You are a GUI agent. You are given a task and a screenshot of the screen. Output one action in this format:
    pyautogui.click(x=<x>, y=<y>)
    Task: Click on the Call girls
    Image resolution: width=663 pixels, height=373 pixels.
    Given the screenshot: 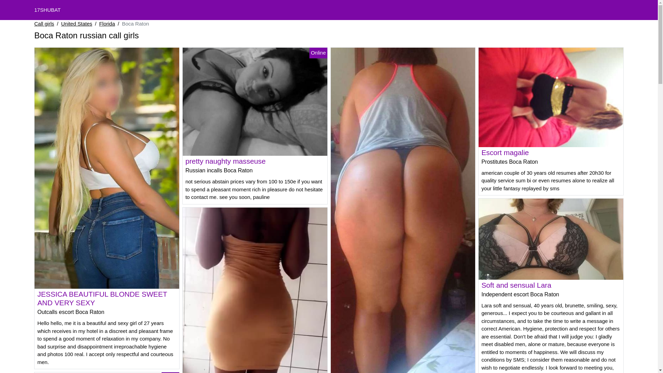 What is the action you would take?
    pyautogui.click(x=44, y=24)
    